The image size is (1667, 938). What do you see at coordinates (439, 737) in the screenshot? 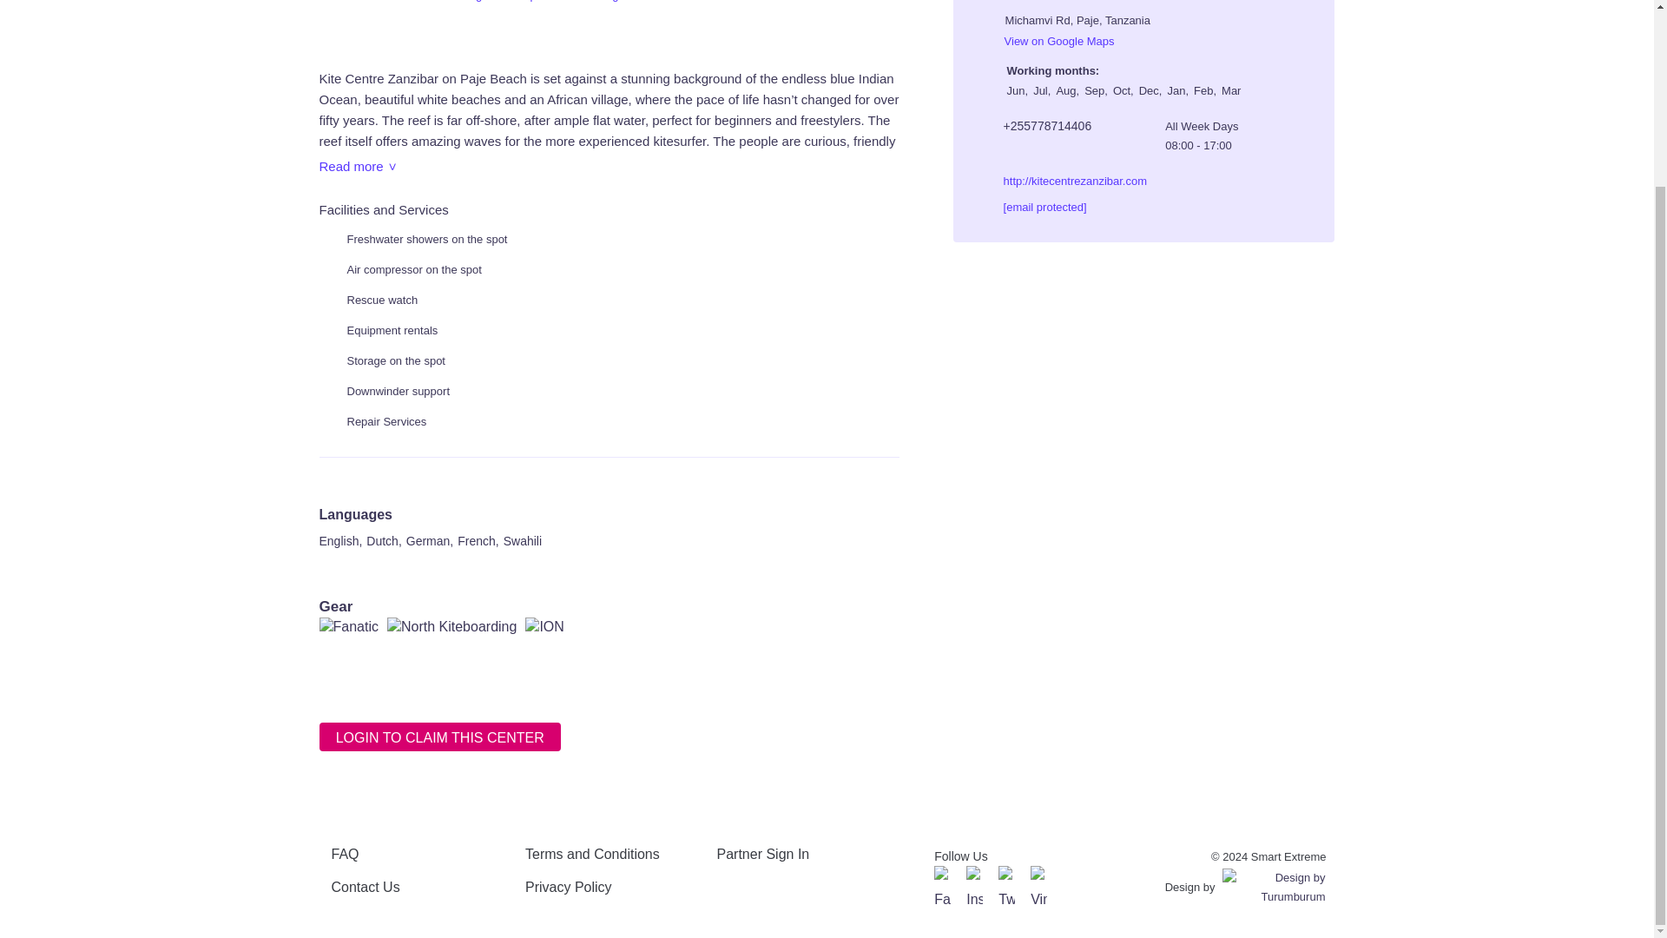
I see `LOGIN TO CLAIM THIS CENTER` at bounding box center [439, 737].